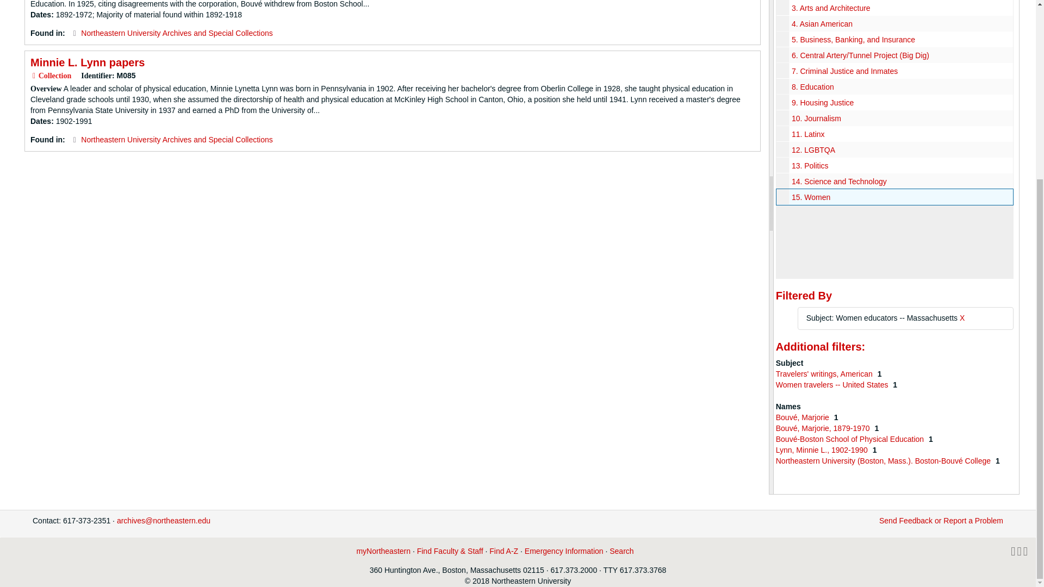 This screenshot has height=587, width=1044. Describe the element at coordinates (177, 139) in the screenshot. I see `Northeastern University Archives and Special Collections` at that location.